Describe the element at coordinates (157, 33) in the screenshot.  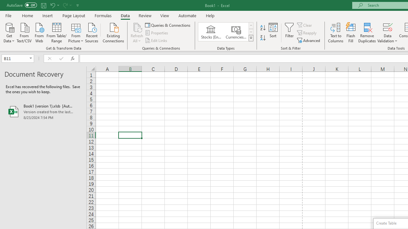
I see `Properties` at that location.